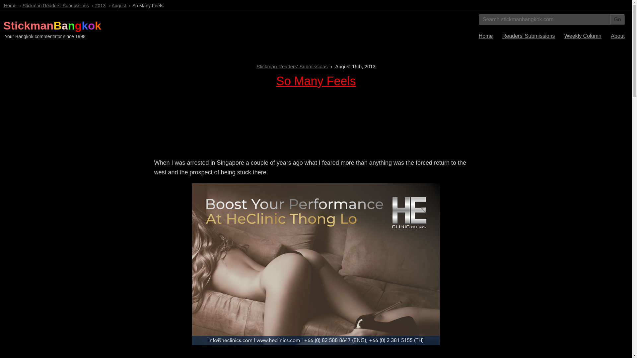 This screenshot has width=637, height=358. Describe the element at coordinates (100, 5) in the screenshot. I see `2013` at that location.